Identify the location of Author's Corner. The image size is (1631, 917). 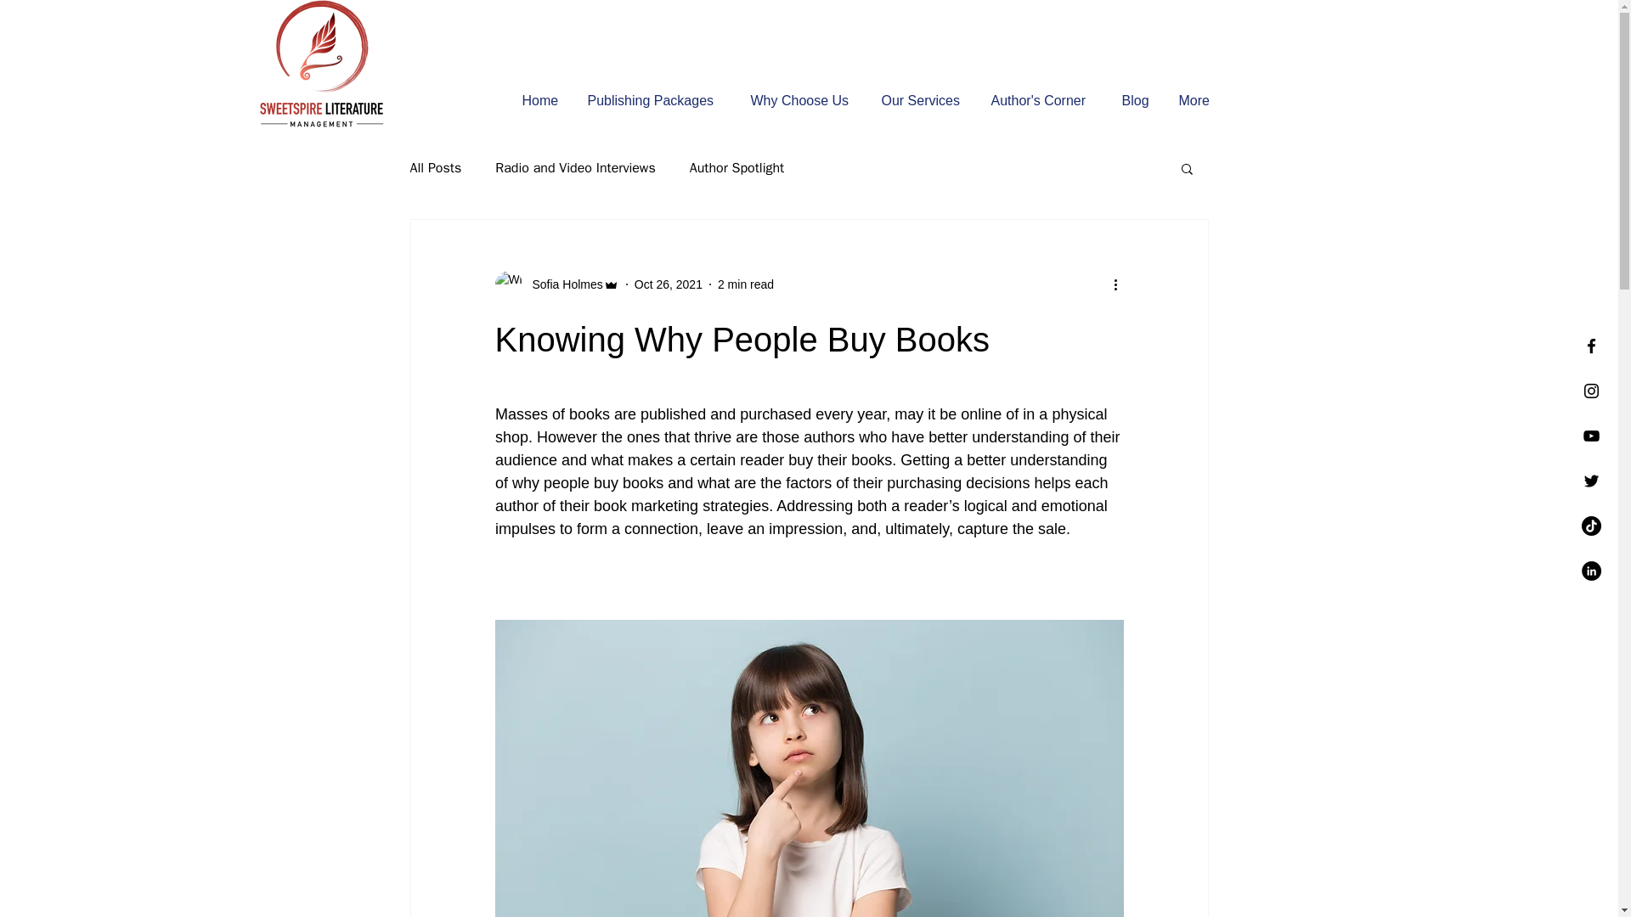
(1043, 100).